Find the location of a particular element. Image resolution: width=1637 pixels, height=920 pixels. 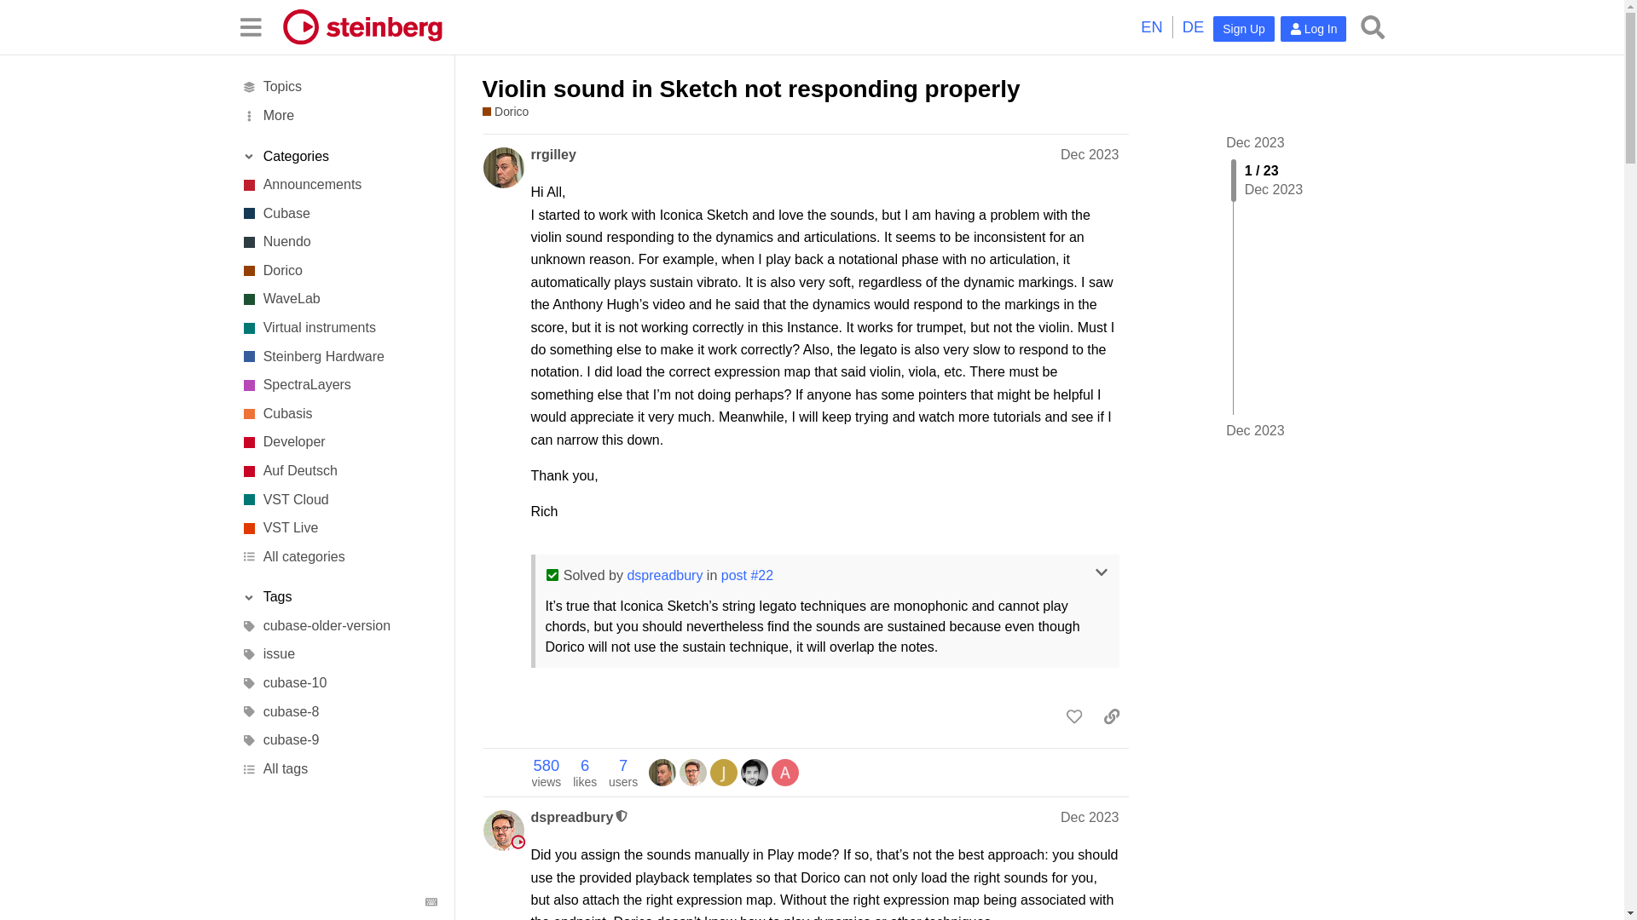

Categories is located at coordinates (338, 157).